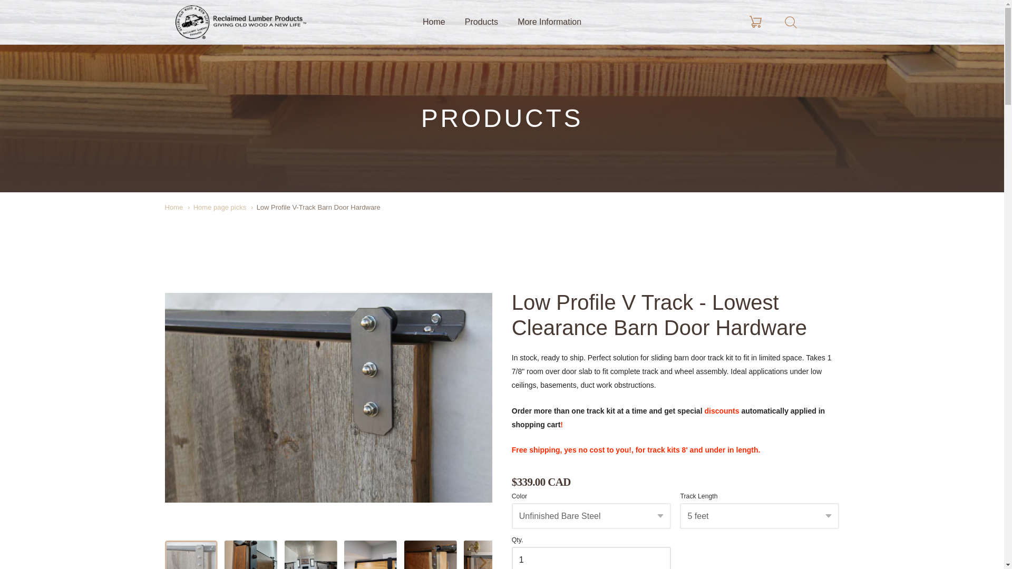 Image resolution: width=1012 pixels, height=569 pixels. Describe the element at coordinates (173, 207) in the screenshot. I see `Home` at that location.